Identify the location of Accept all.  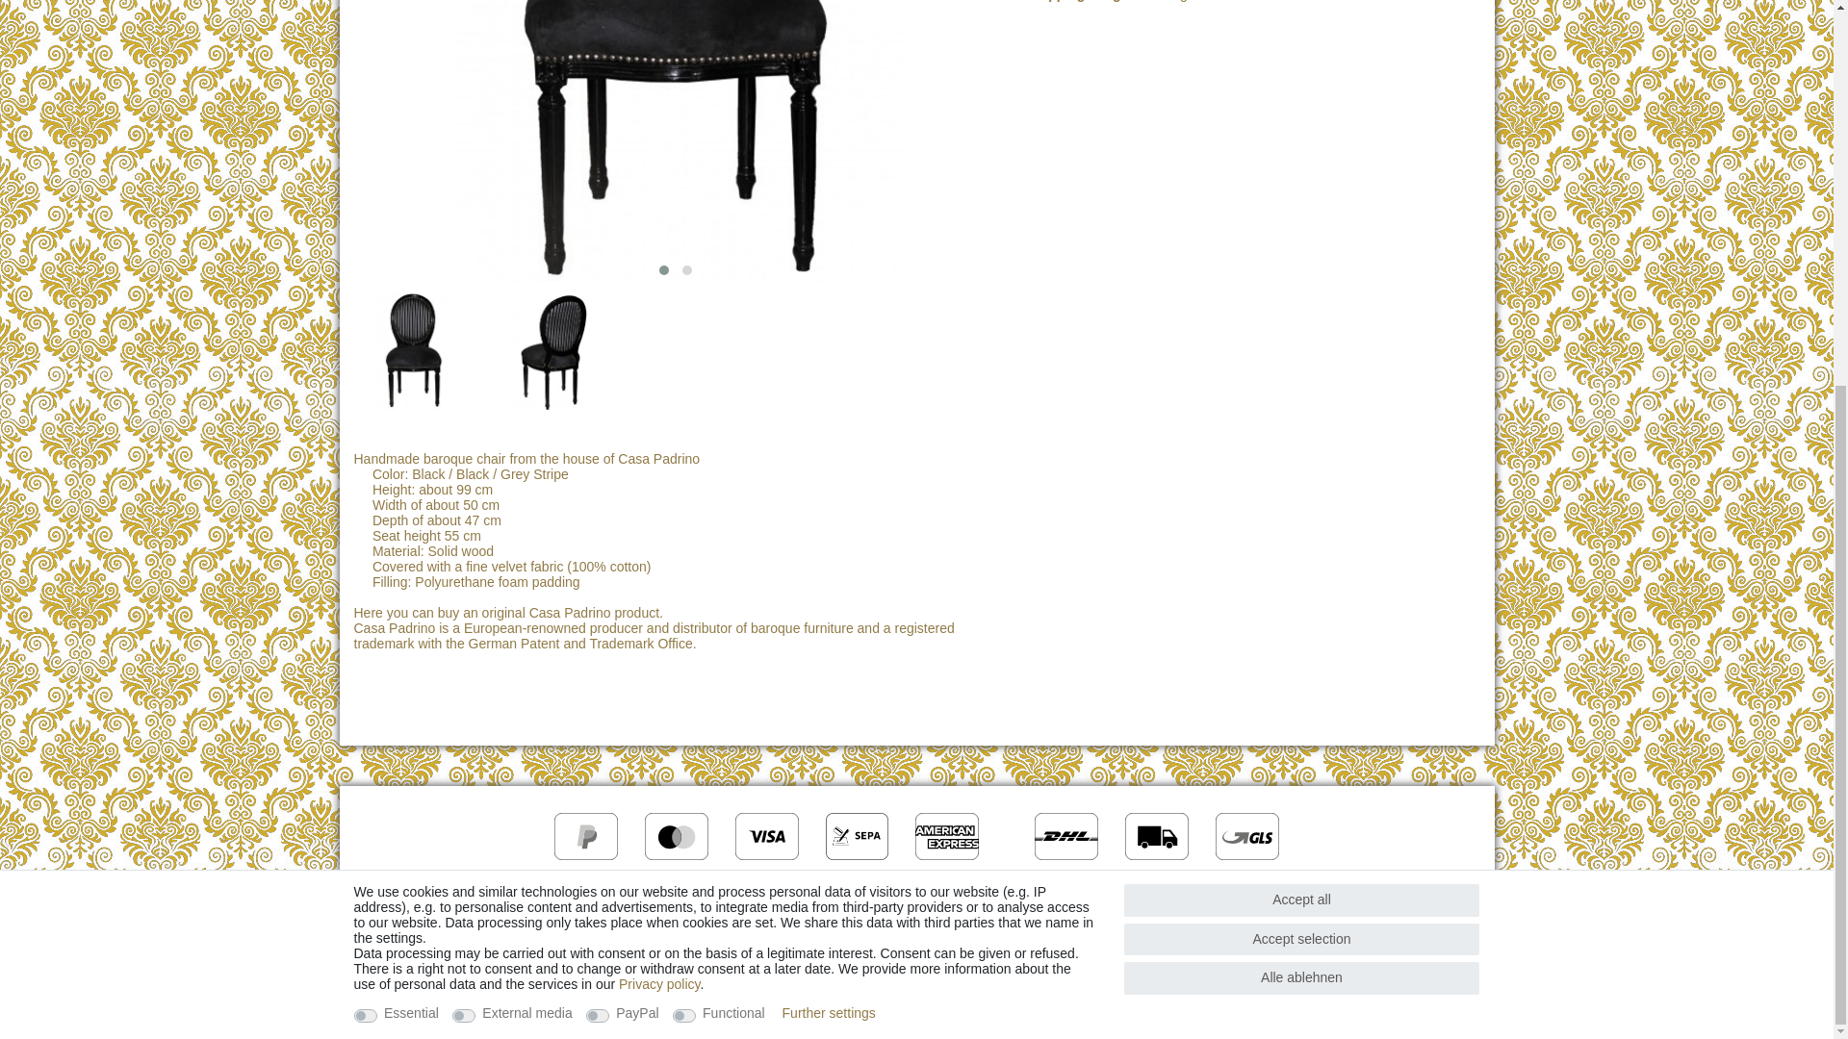
(1301, 296).